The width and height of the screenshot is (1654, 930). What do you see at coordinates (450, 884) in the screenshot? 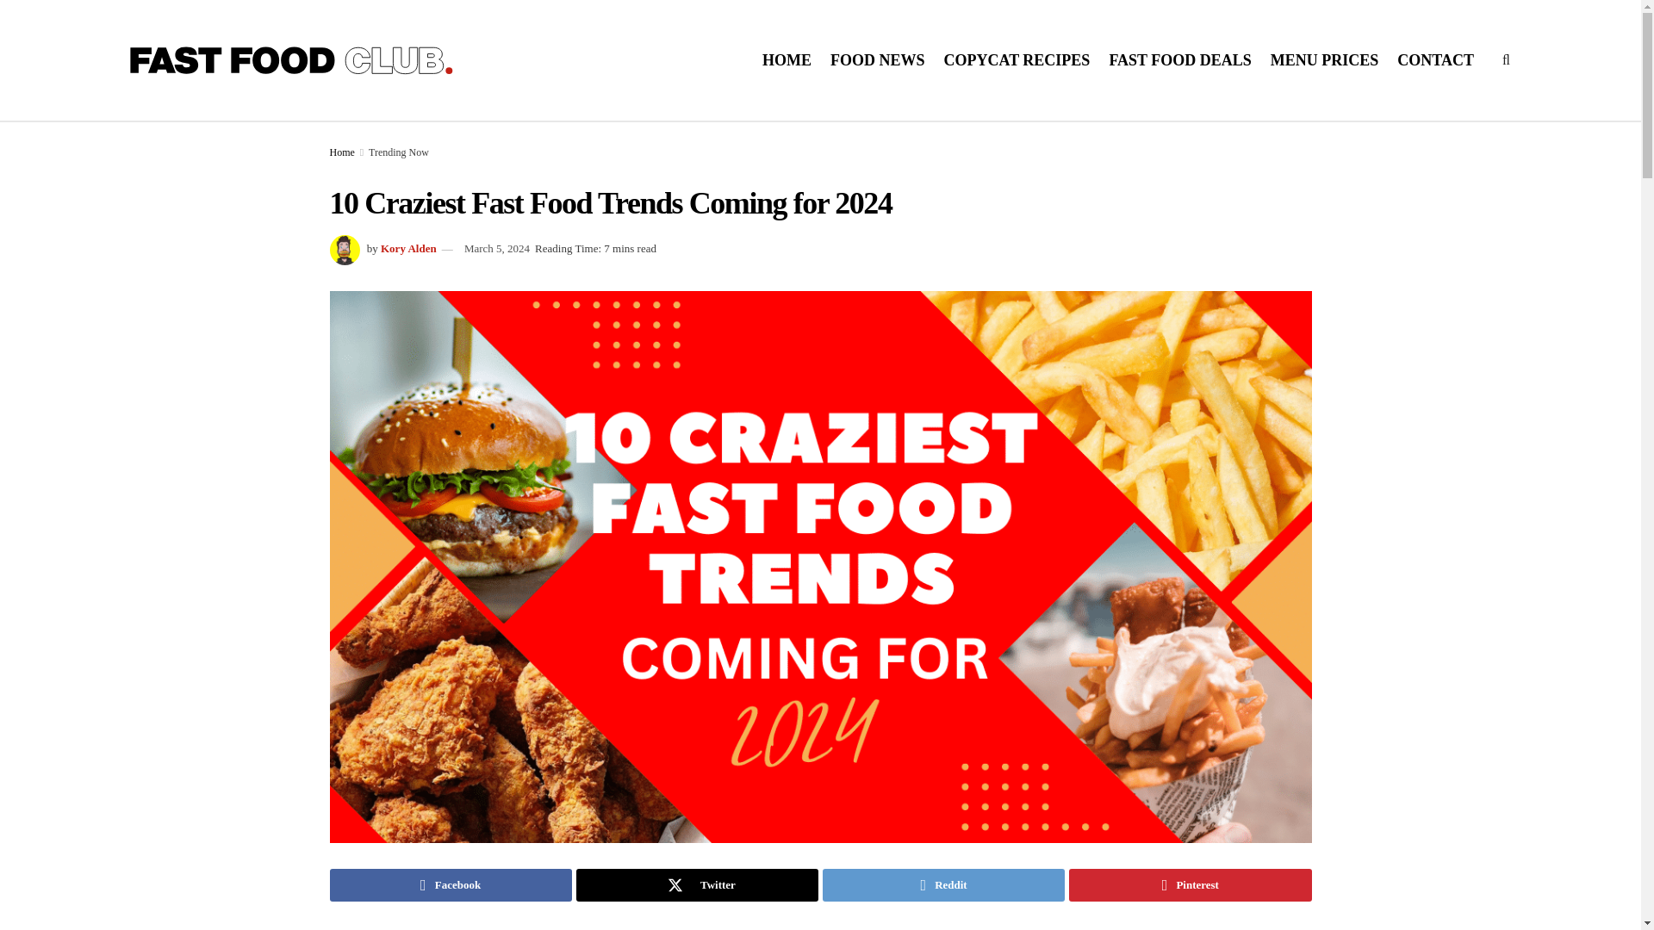
I see `Facebook` at bounding box center [450, 884].